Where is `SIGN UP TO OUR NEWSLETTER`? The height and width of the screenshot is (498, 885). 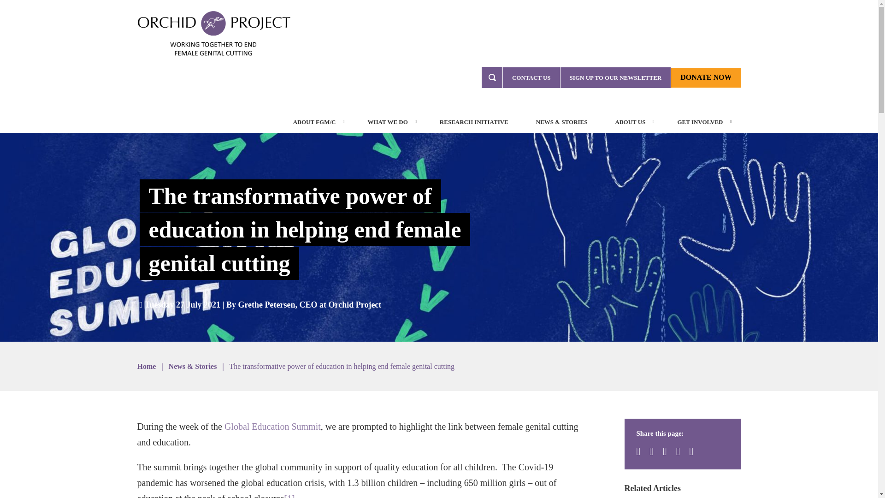
SIGN UP TO OUR NEWSLETTER is located at coordinates (615, 77).